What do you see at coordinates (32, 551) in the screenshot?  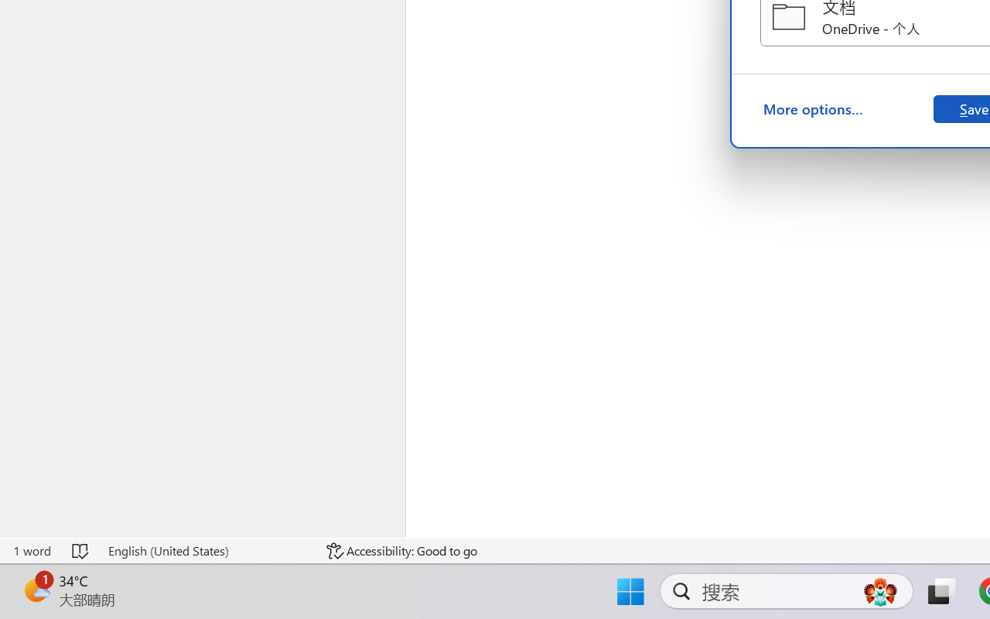 I see `Word Count 1 word` at bounding box center [32, 551].